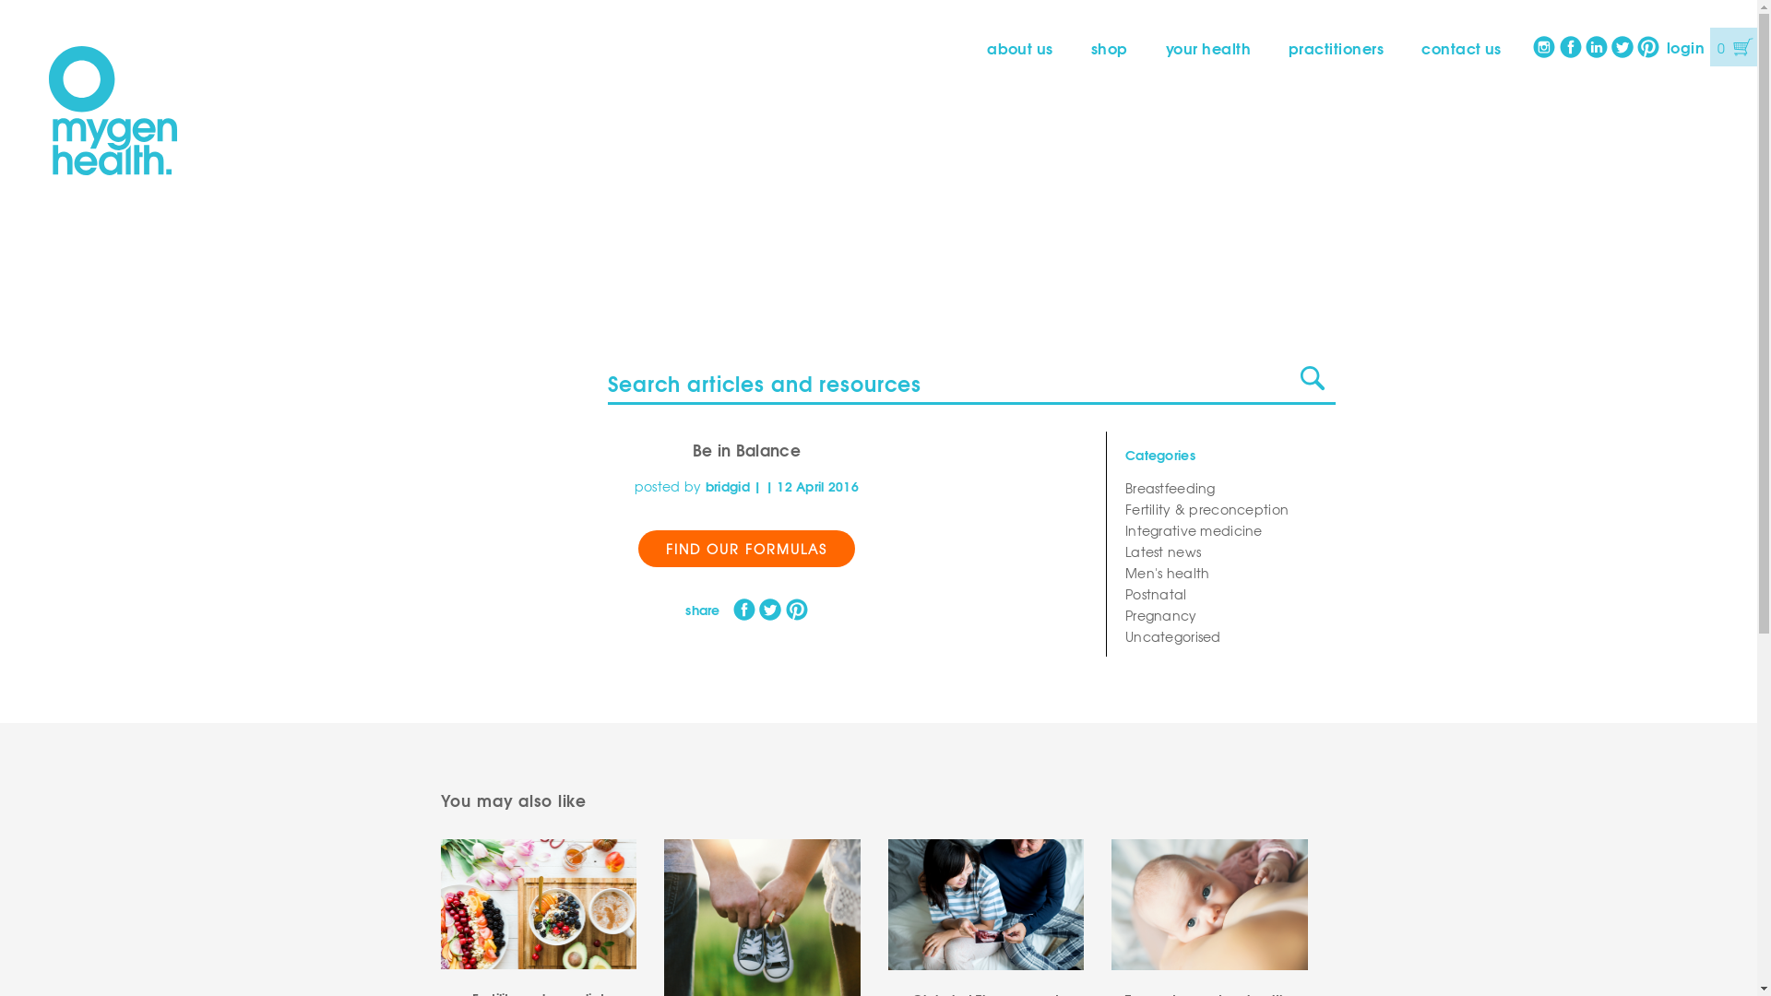  What do you see at coordinates (1461, 48) in the screenshot?
I see `contact us` at bounding box center [1461, 48].